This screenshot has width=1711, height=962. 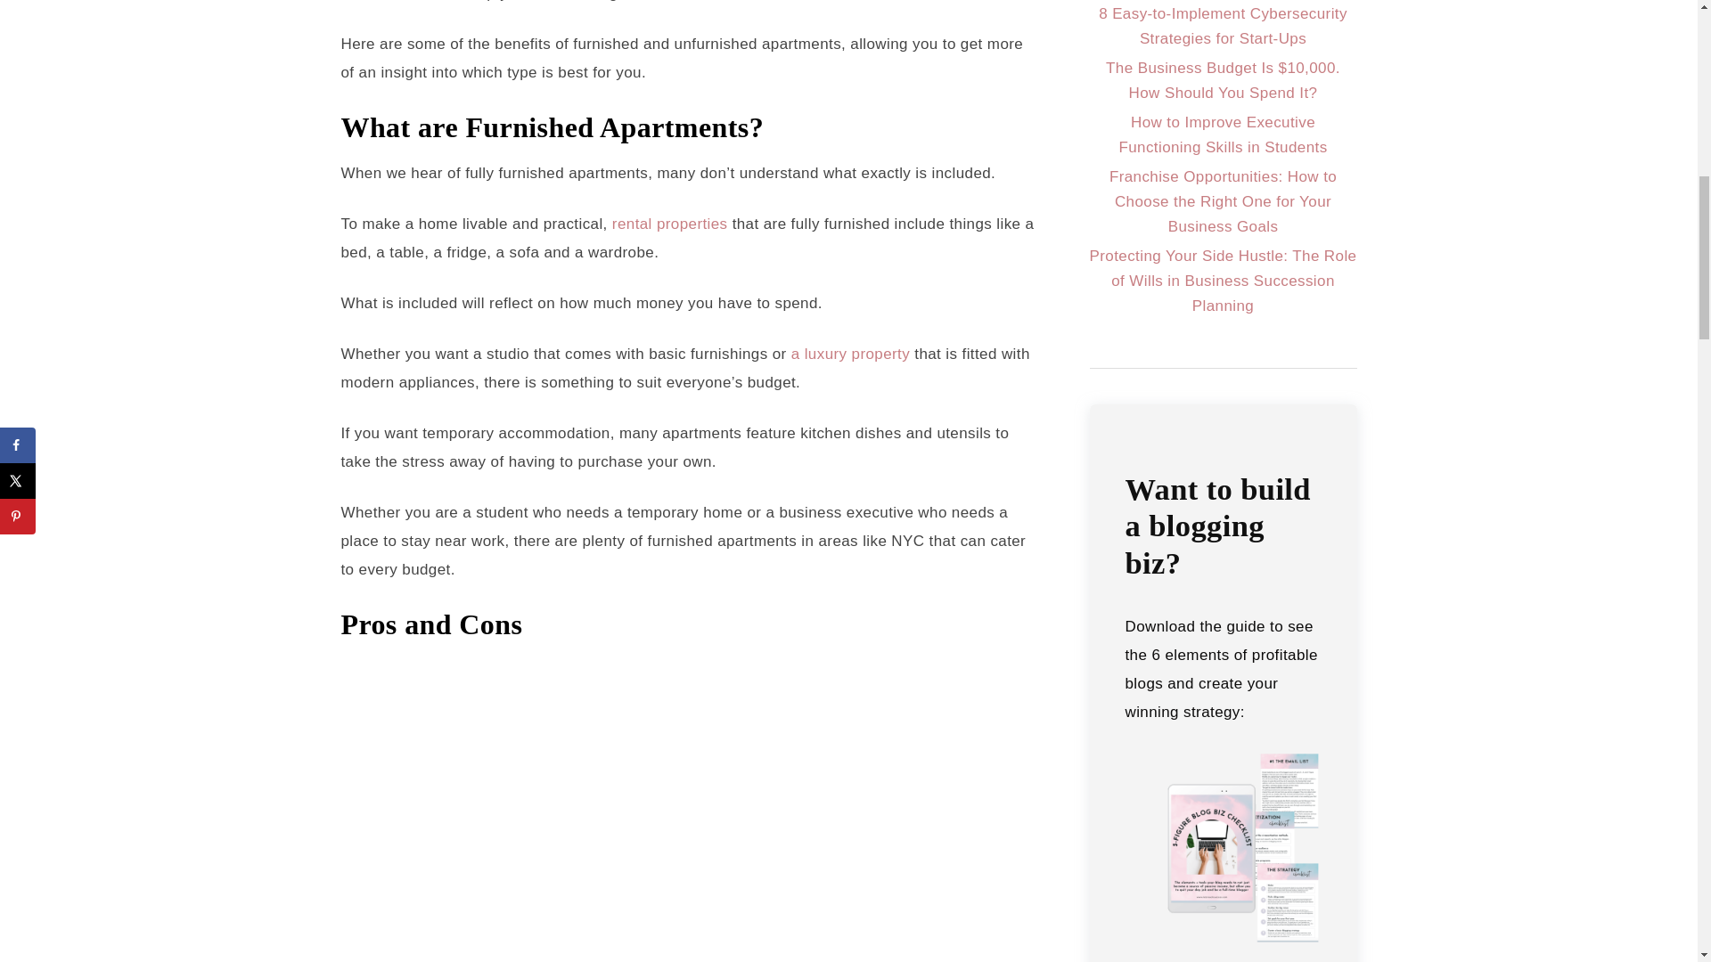 I want to click on rental properties, so click(x=670, y=224).